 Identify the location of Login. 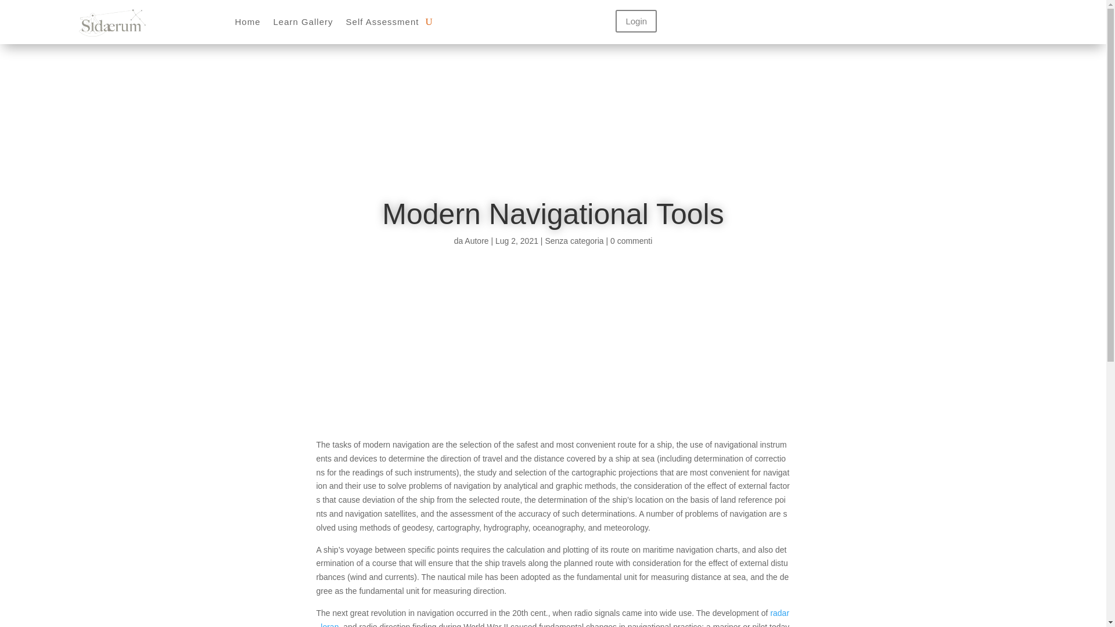
(635, 21).